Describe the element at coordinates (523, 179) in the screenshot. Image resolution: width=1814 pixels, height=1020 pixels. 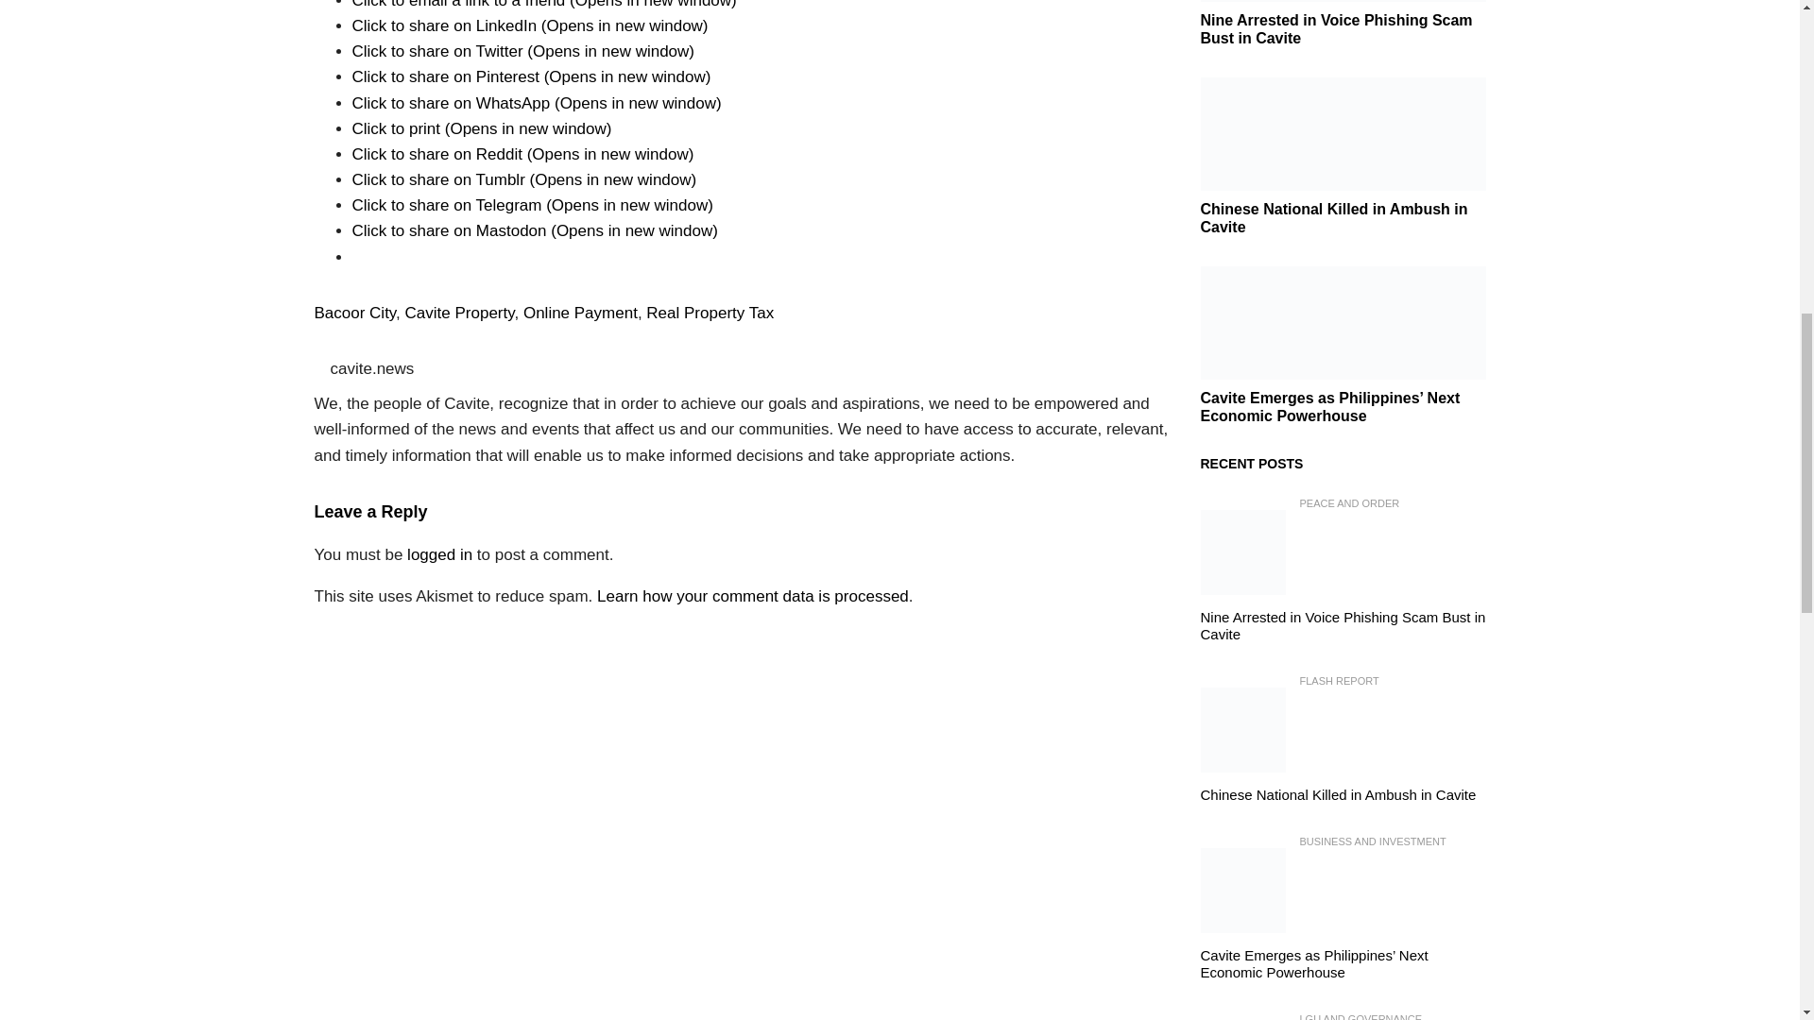
I see `Click to share on Tumblr` at that location.